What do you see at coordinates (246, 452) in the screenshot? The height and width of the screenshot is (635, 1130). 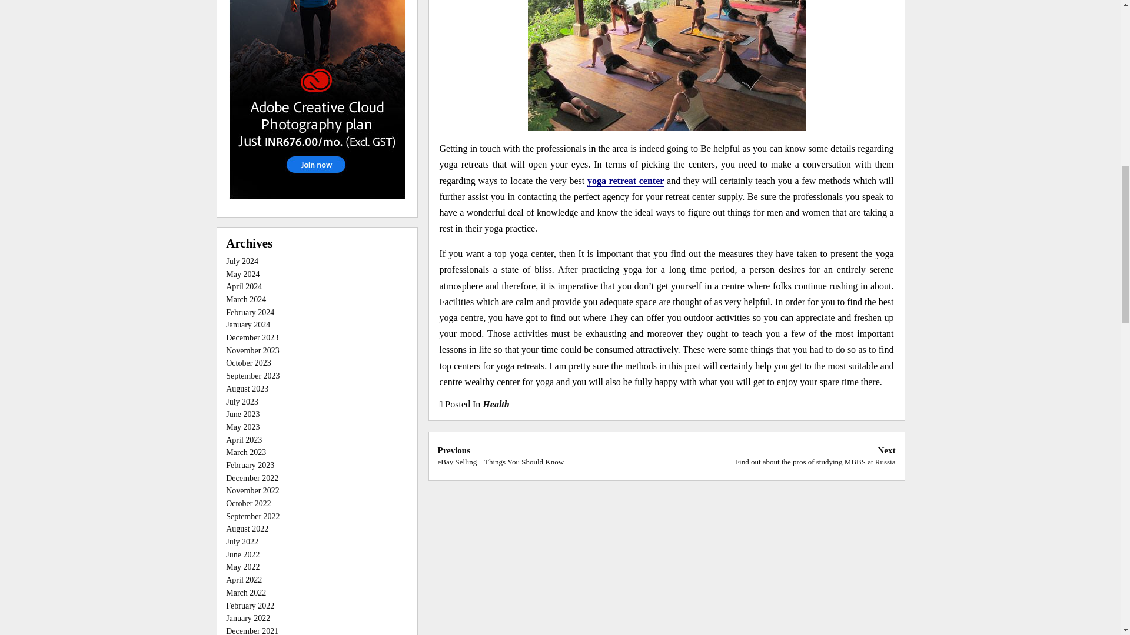 I see `March 2023` at bounding box center [246, 452].